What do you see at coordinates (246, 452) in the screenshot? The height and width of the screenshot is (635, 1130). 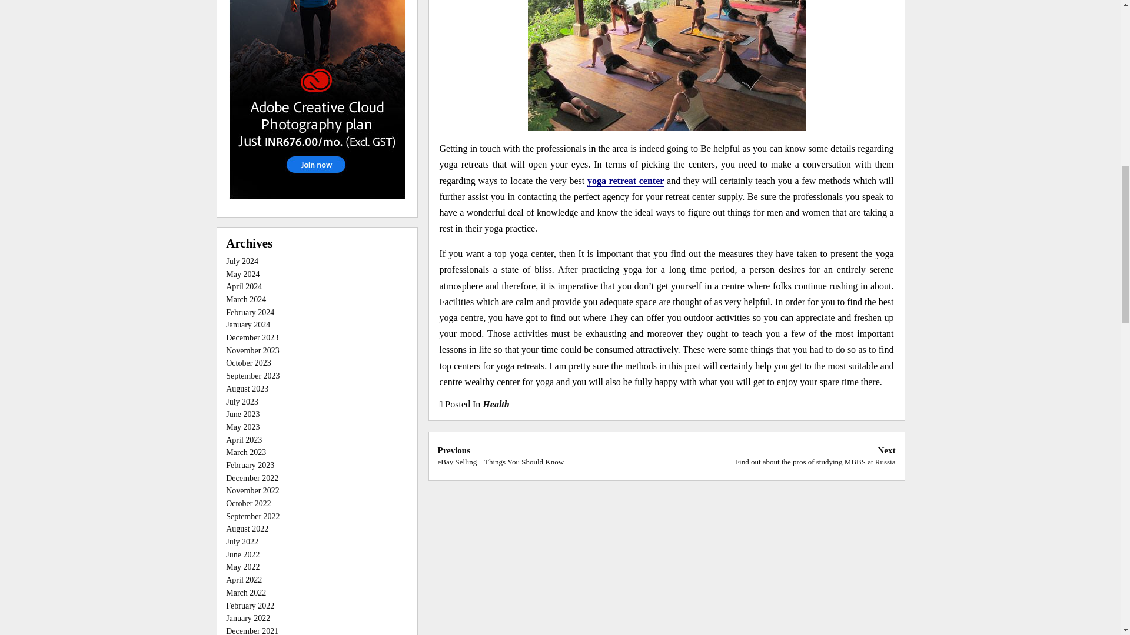 I see `March 2023` at bounding box center [246, 452].